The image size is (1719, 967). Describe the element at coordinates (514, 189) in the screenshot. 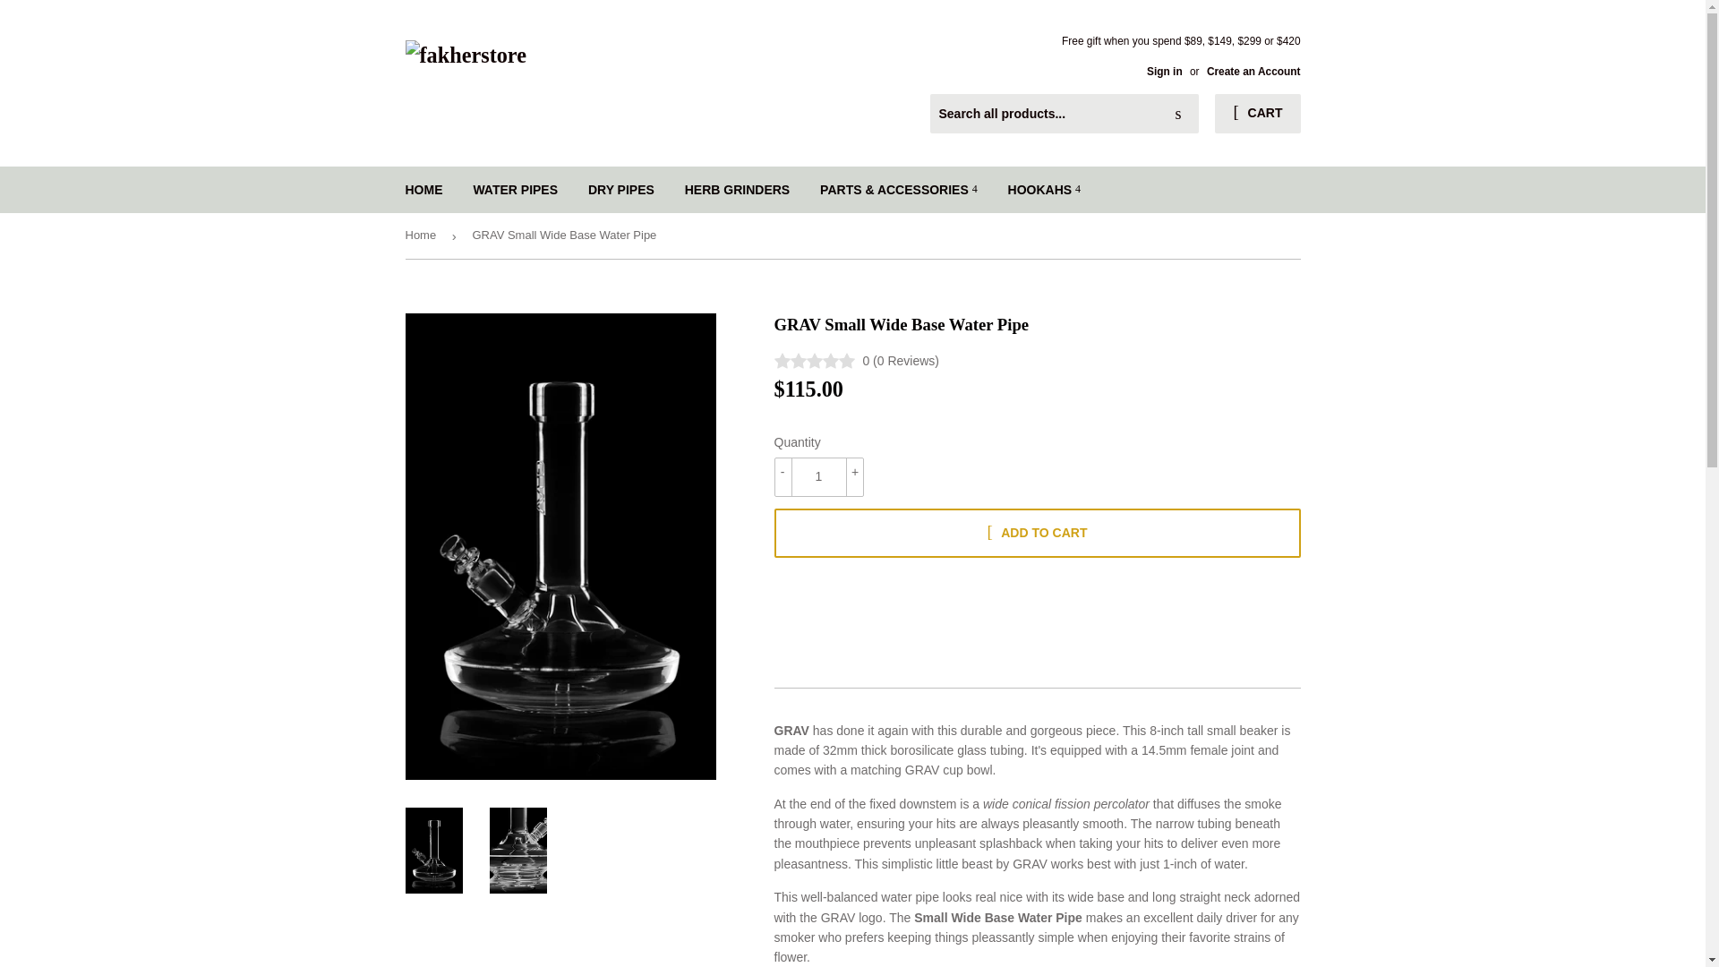

I see `WATER PIPES` at that location.